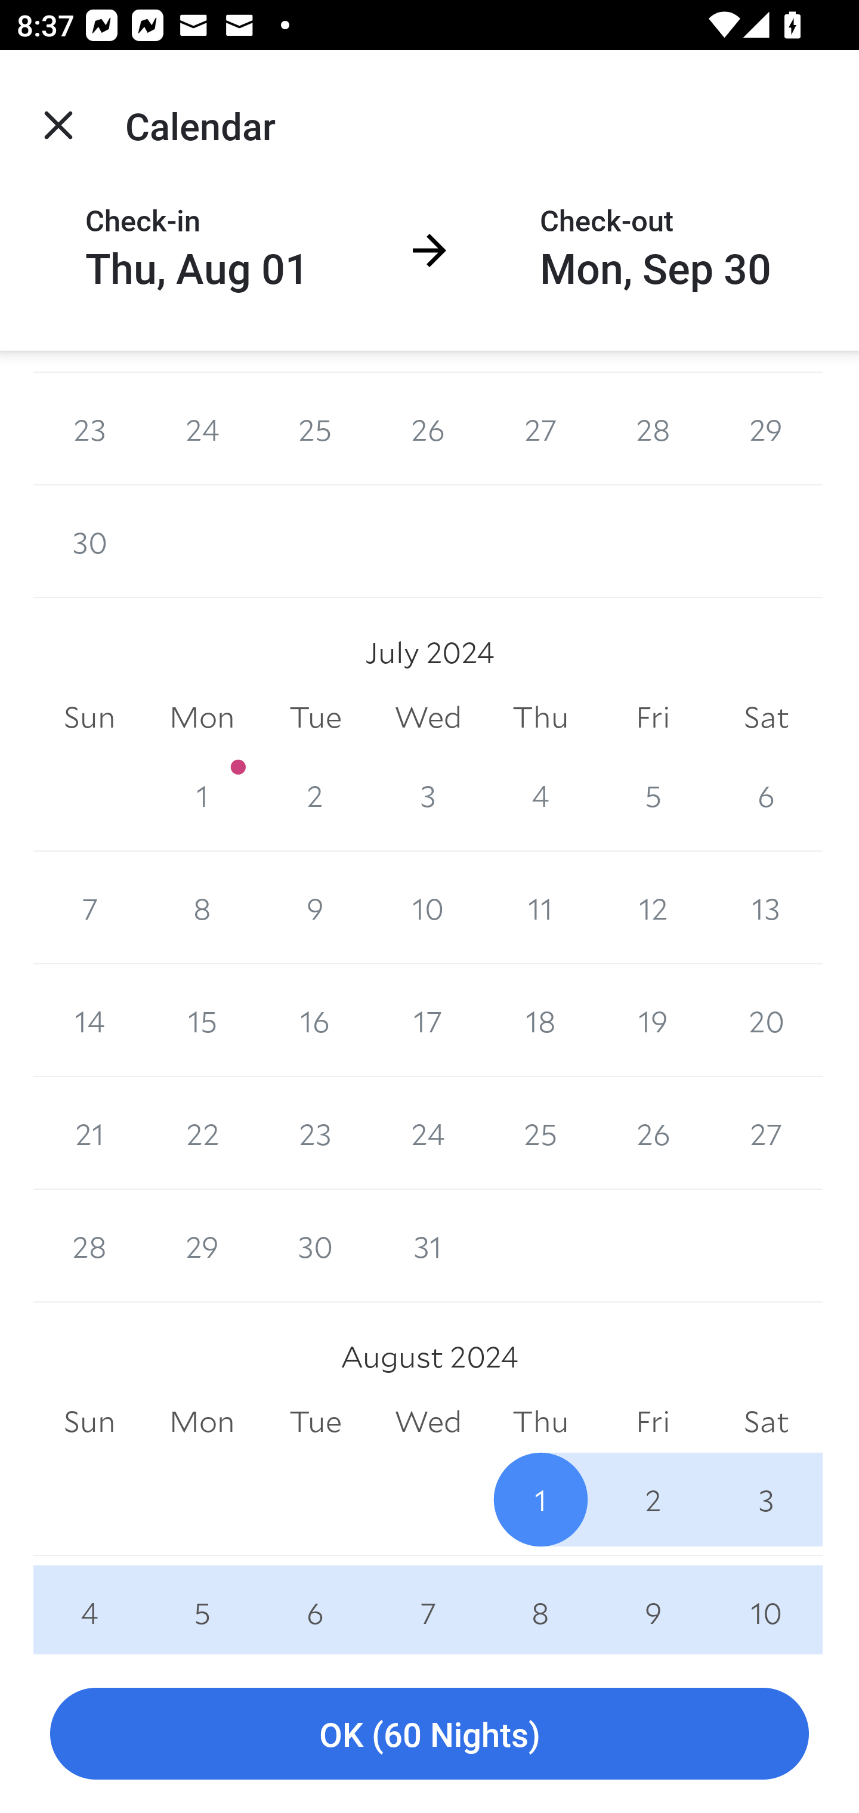 The width and height of the screenshot is (859, 1813). Describe the element at coordinates (653, 1020) in the screenshot. I see `19 19 July 2024` at that location.